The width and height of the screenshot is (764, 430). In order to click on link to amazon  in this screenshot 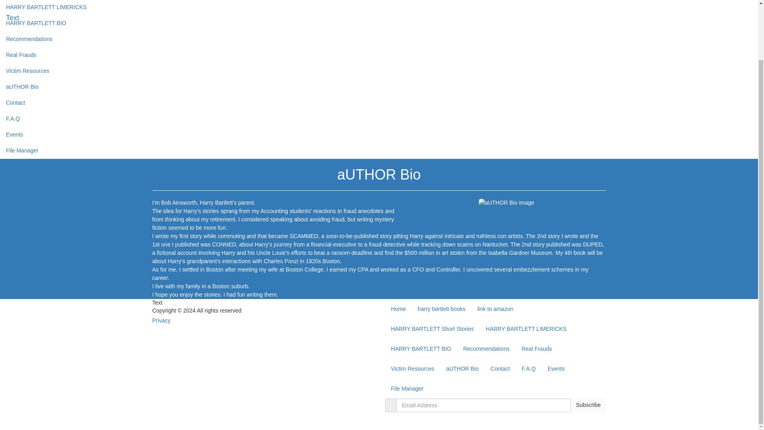, I will do `click(496, 309)`.